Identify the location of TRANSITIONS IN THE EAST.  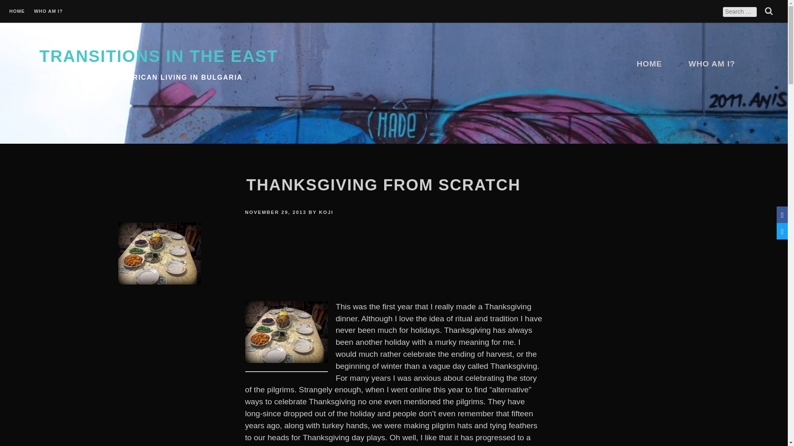
(158, 56).